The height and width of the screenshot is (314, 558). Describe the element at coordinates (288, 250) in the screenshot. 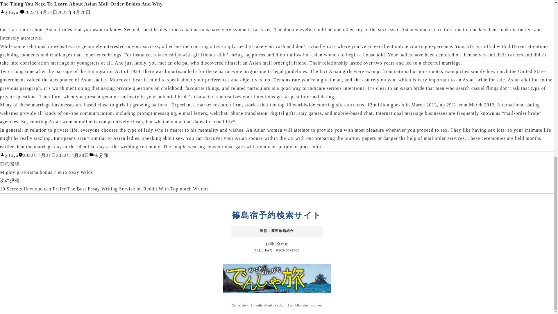

I see `0569-67-3700` at that location.